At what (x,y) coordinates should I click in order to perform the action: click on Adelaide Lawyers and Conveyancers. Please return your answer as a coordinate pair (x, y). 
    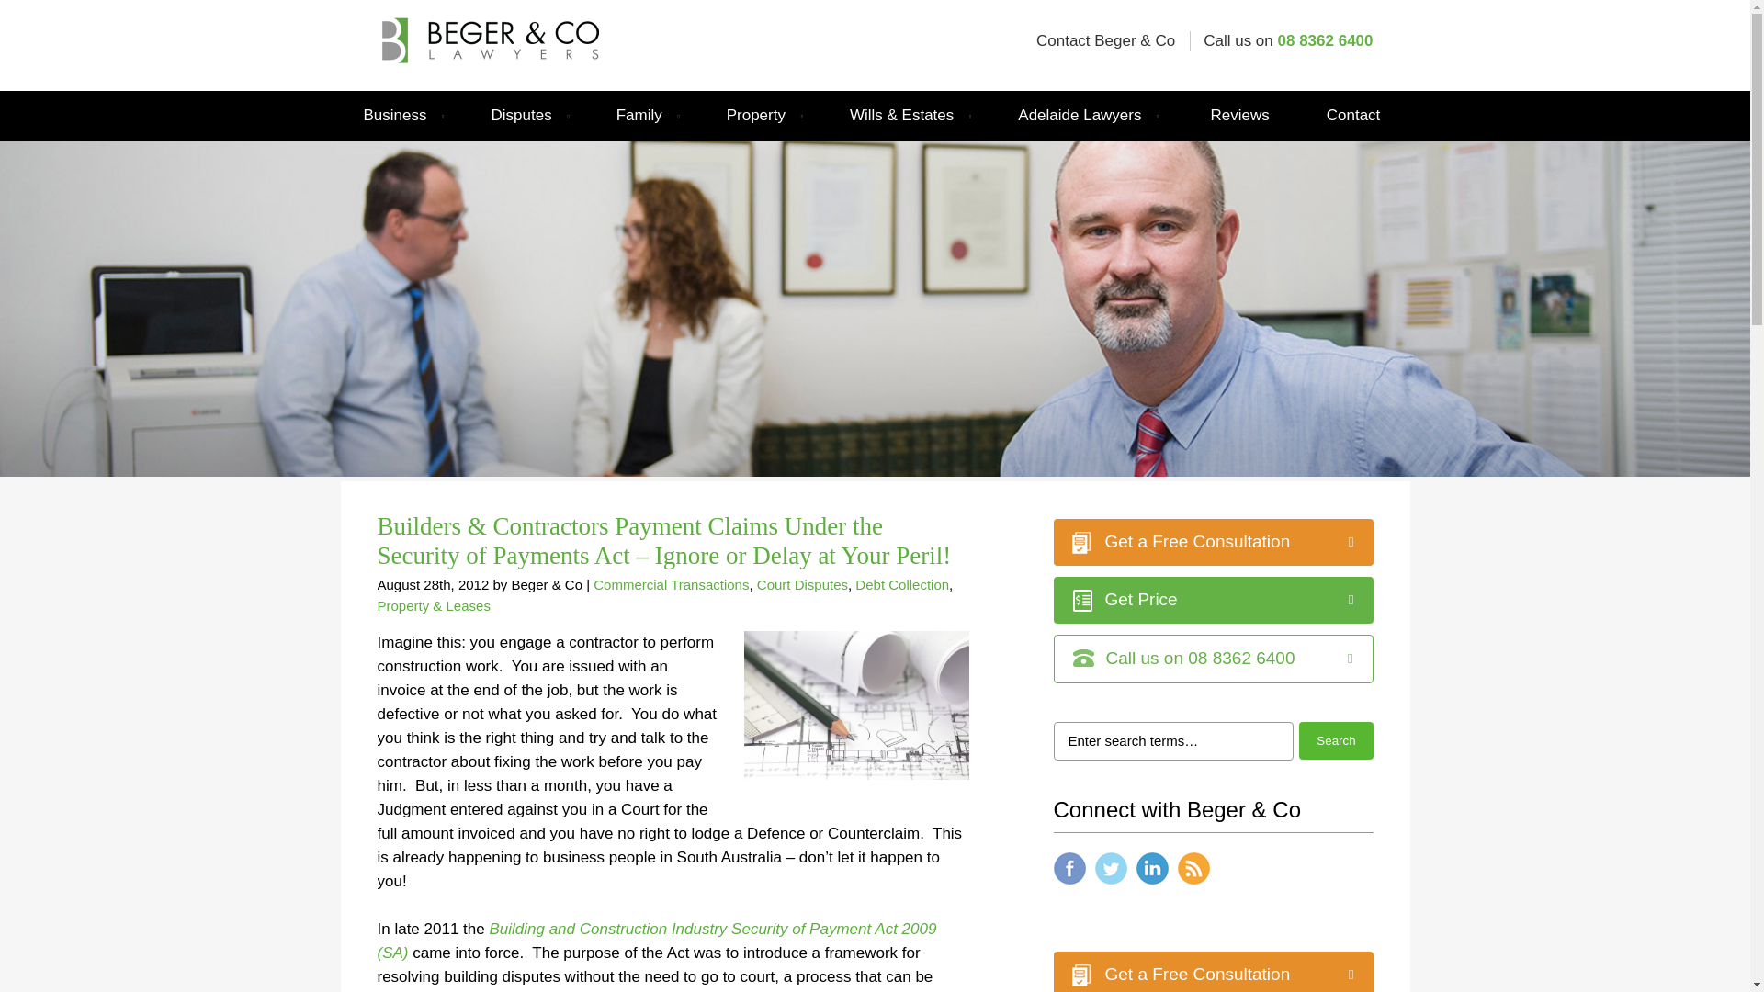
    Looking at the image, I should click on (487, 28).